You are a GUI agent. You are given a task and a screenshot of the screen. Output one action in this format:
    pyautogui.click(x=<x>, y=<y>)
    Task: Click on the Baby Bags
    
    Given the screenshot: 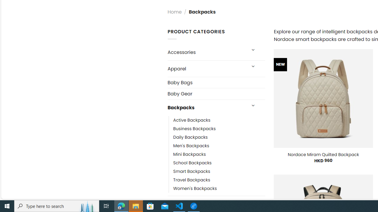 What is the action you would take?
    pyautogui.click(x=216, y=82)
    